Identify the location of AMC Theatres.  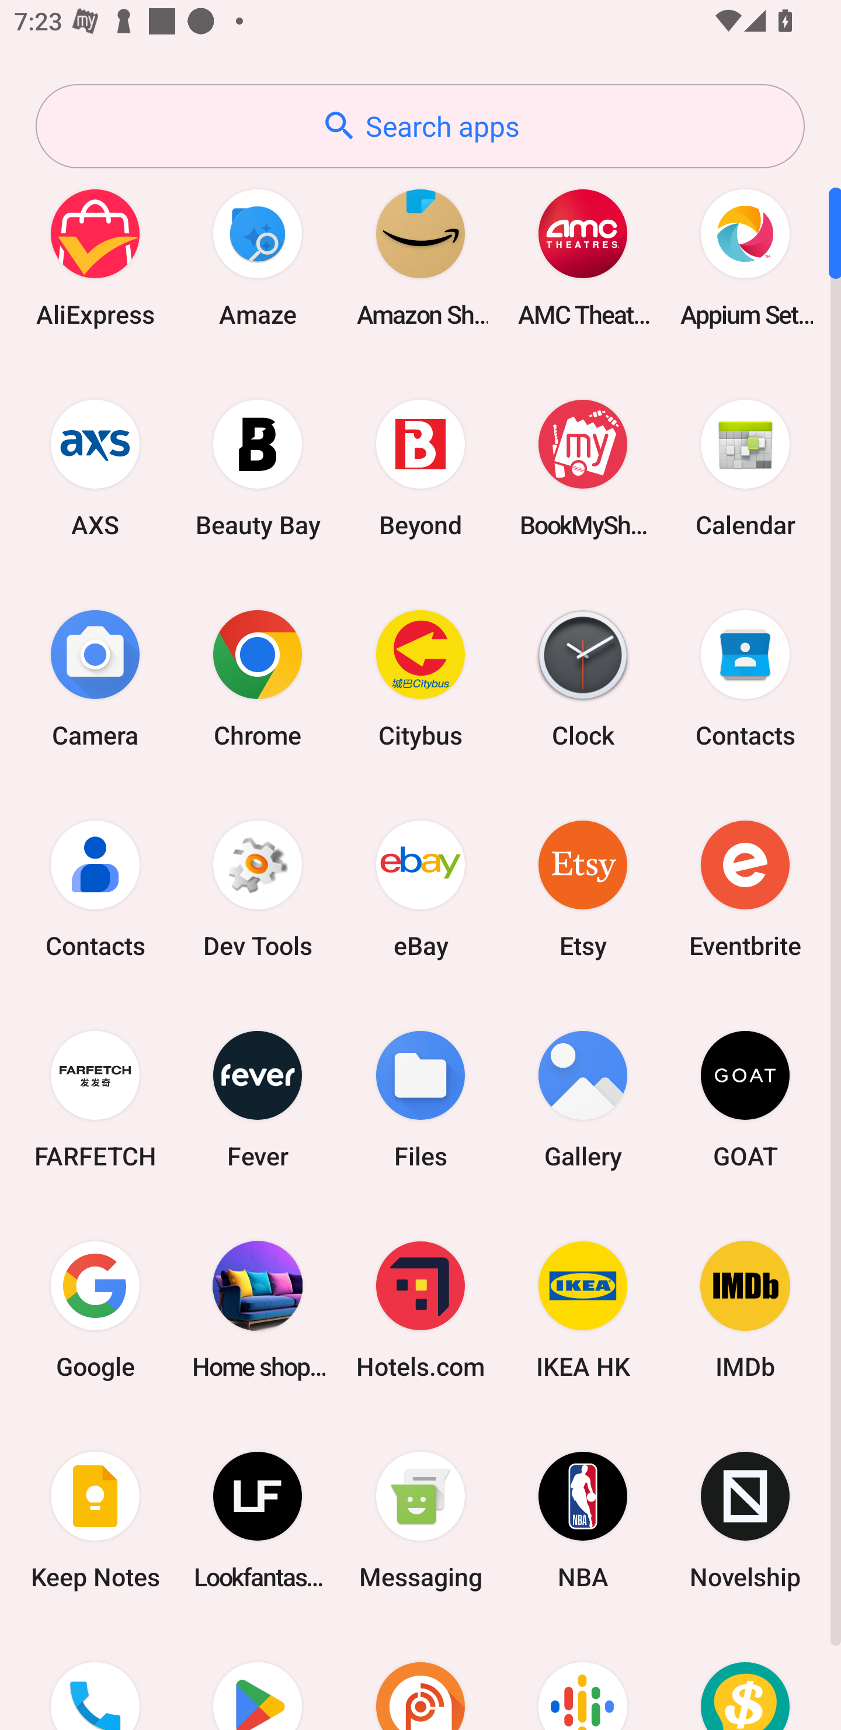
(583, 257).